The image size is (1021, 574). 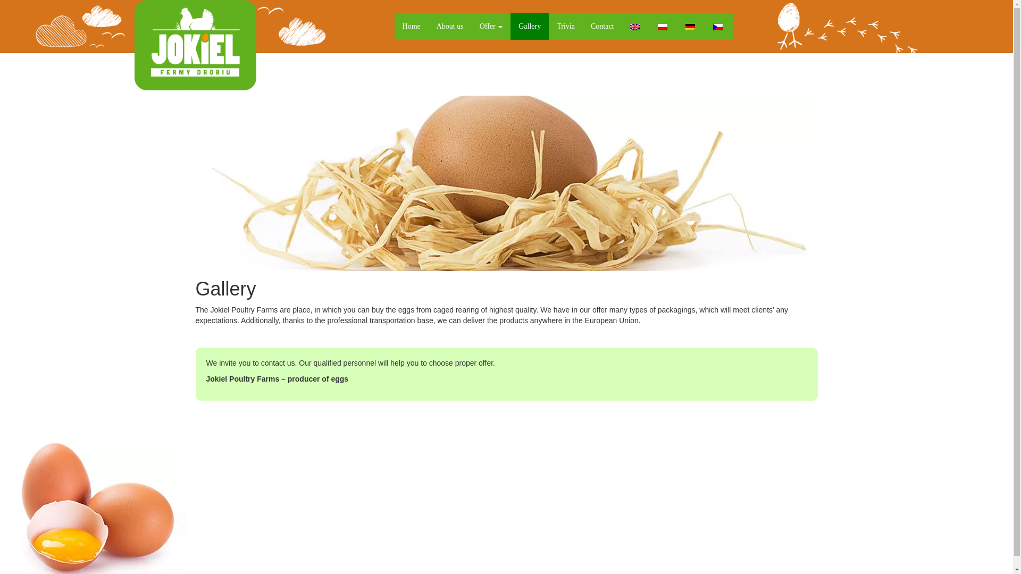 I want to click on Offer, so click(x=491, y=26).